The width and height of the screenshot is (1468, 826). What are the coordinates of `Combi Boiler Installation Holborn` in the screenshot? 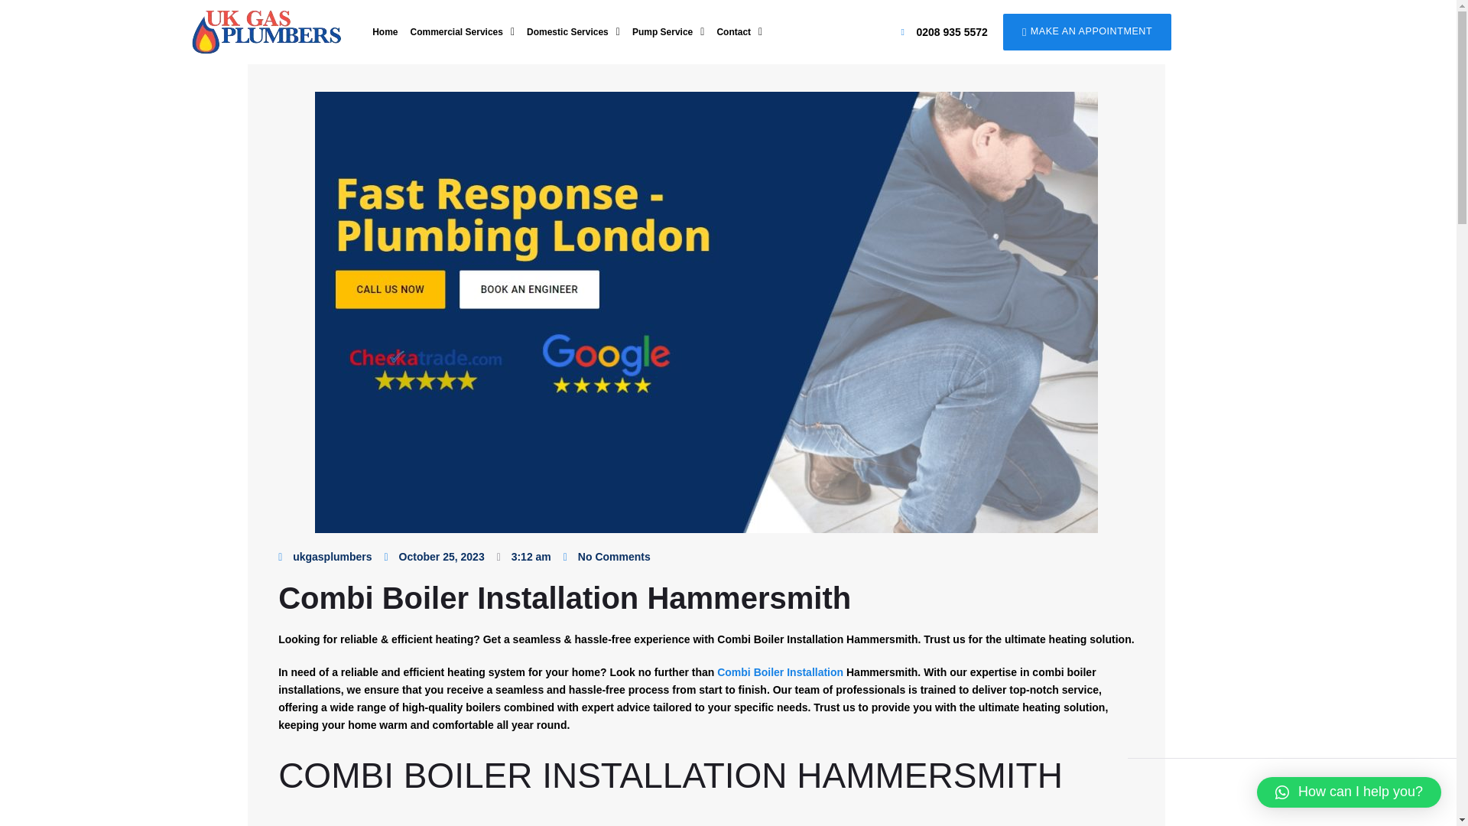 It's located at (780, 672).